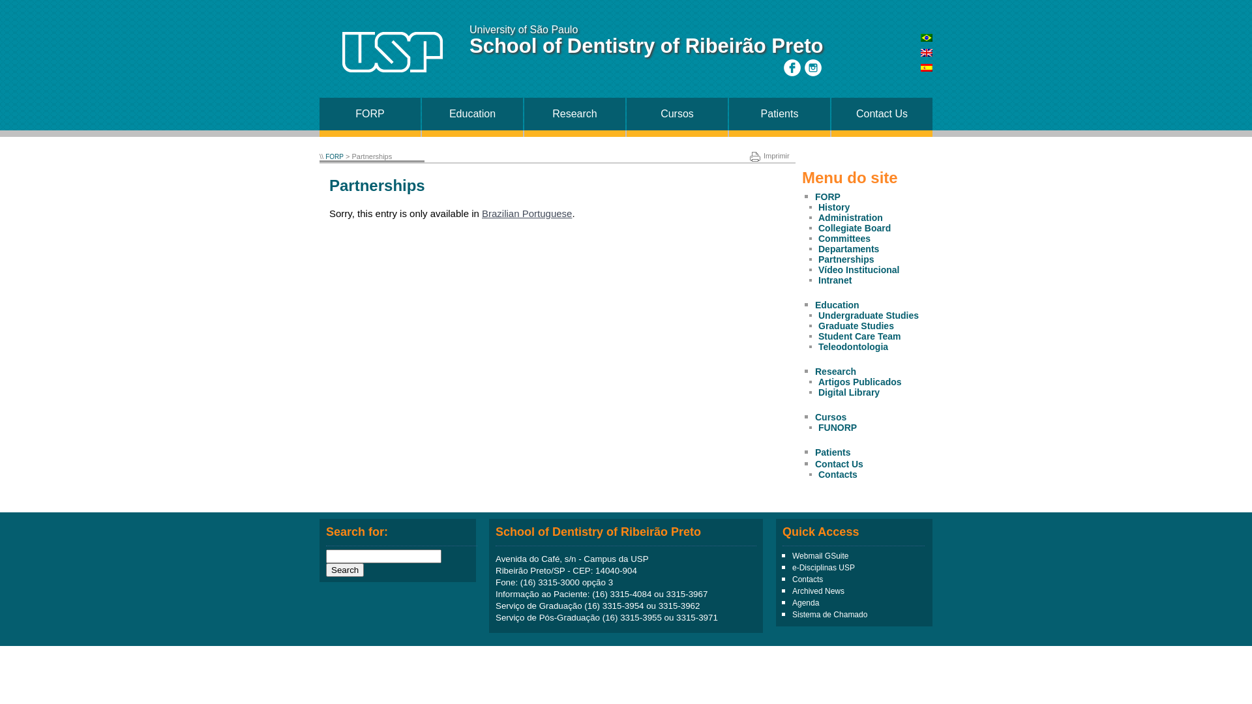  Describe the element at coordinates (575, 114) in the screenshot. I see `Research` at that location.